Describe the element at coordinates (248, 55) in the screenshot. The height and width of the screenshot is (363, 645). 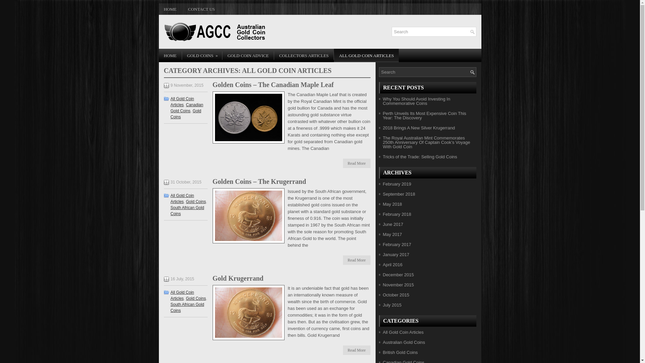
I see `GOLD COIN ADVICE` at that location.